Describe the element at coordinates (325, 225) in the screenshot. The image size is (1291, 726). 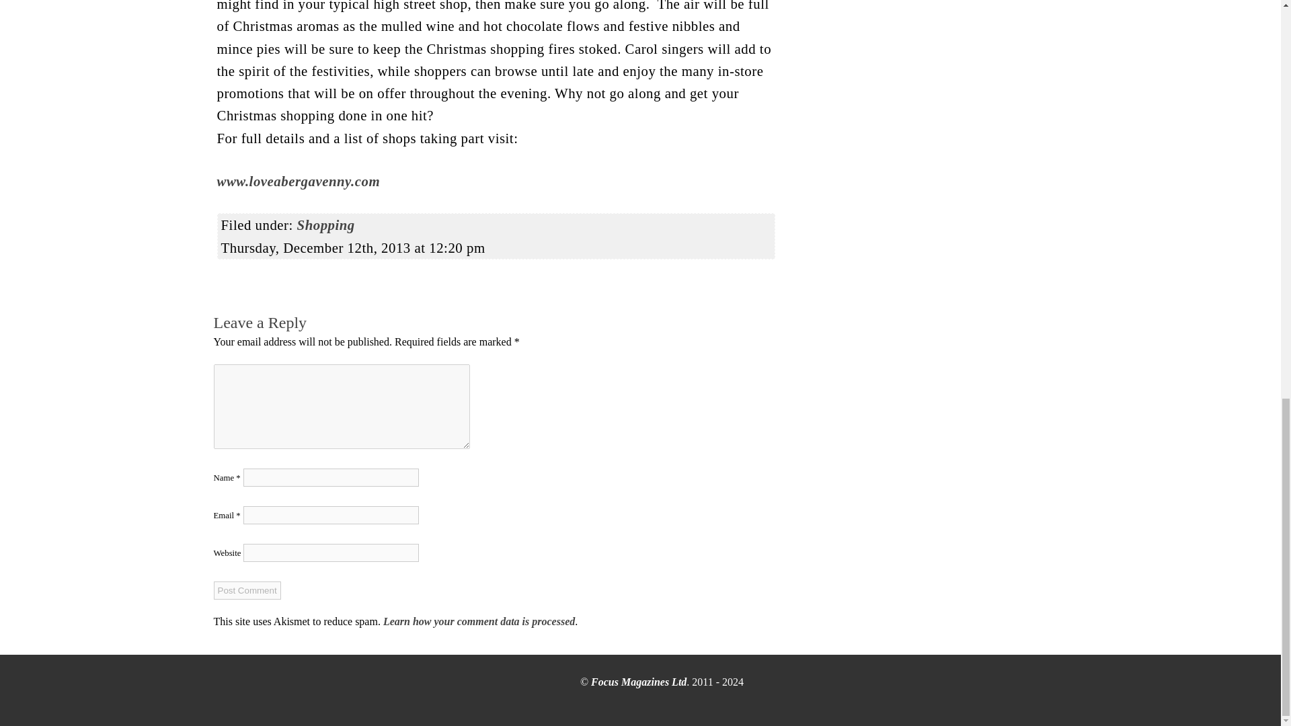
I see `Shopping` at that location.